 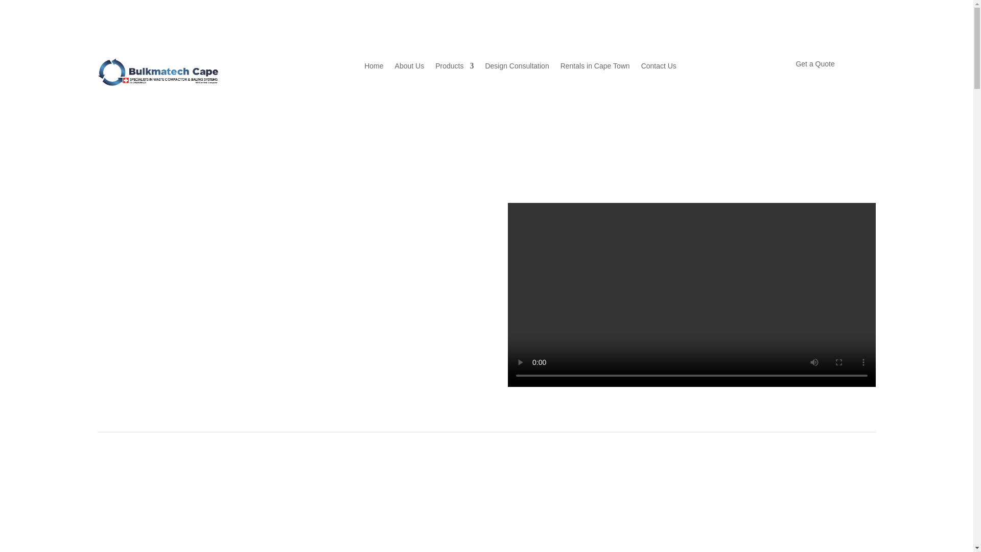 I want to click on Design Consultation, so click(x=516, y=67).